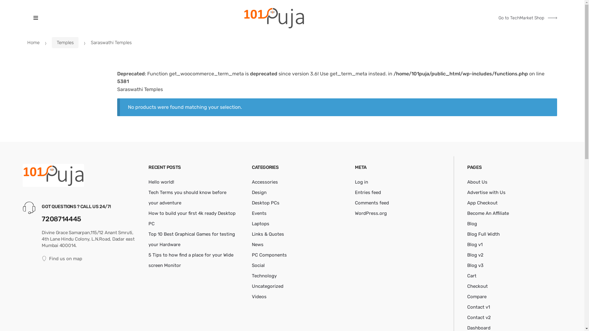 The image size is (589, 331). What do you see at coordinates (90, 259) in the screenshot?
I see `Find us on map` at bounding box center [90, 259].